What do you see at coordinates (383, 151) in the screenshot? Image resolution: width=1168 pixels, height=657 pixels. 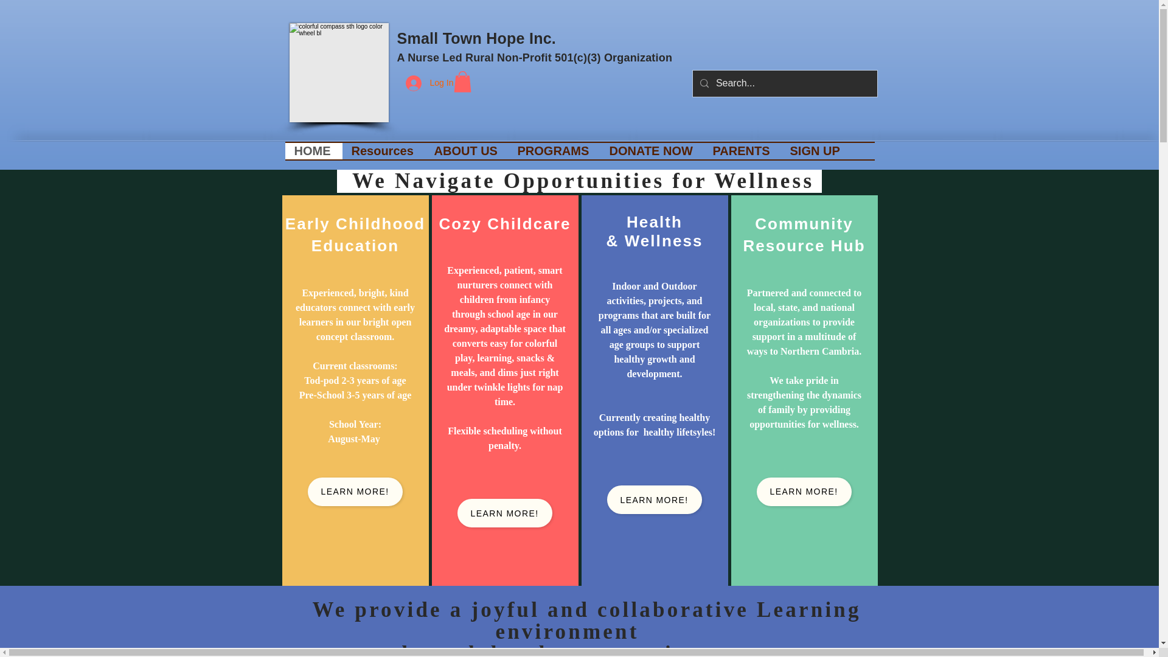 I see `Resources` at bounding box center [383, 151].